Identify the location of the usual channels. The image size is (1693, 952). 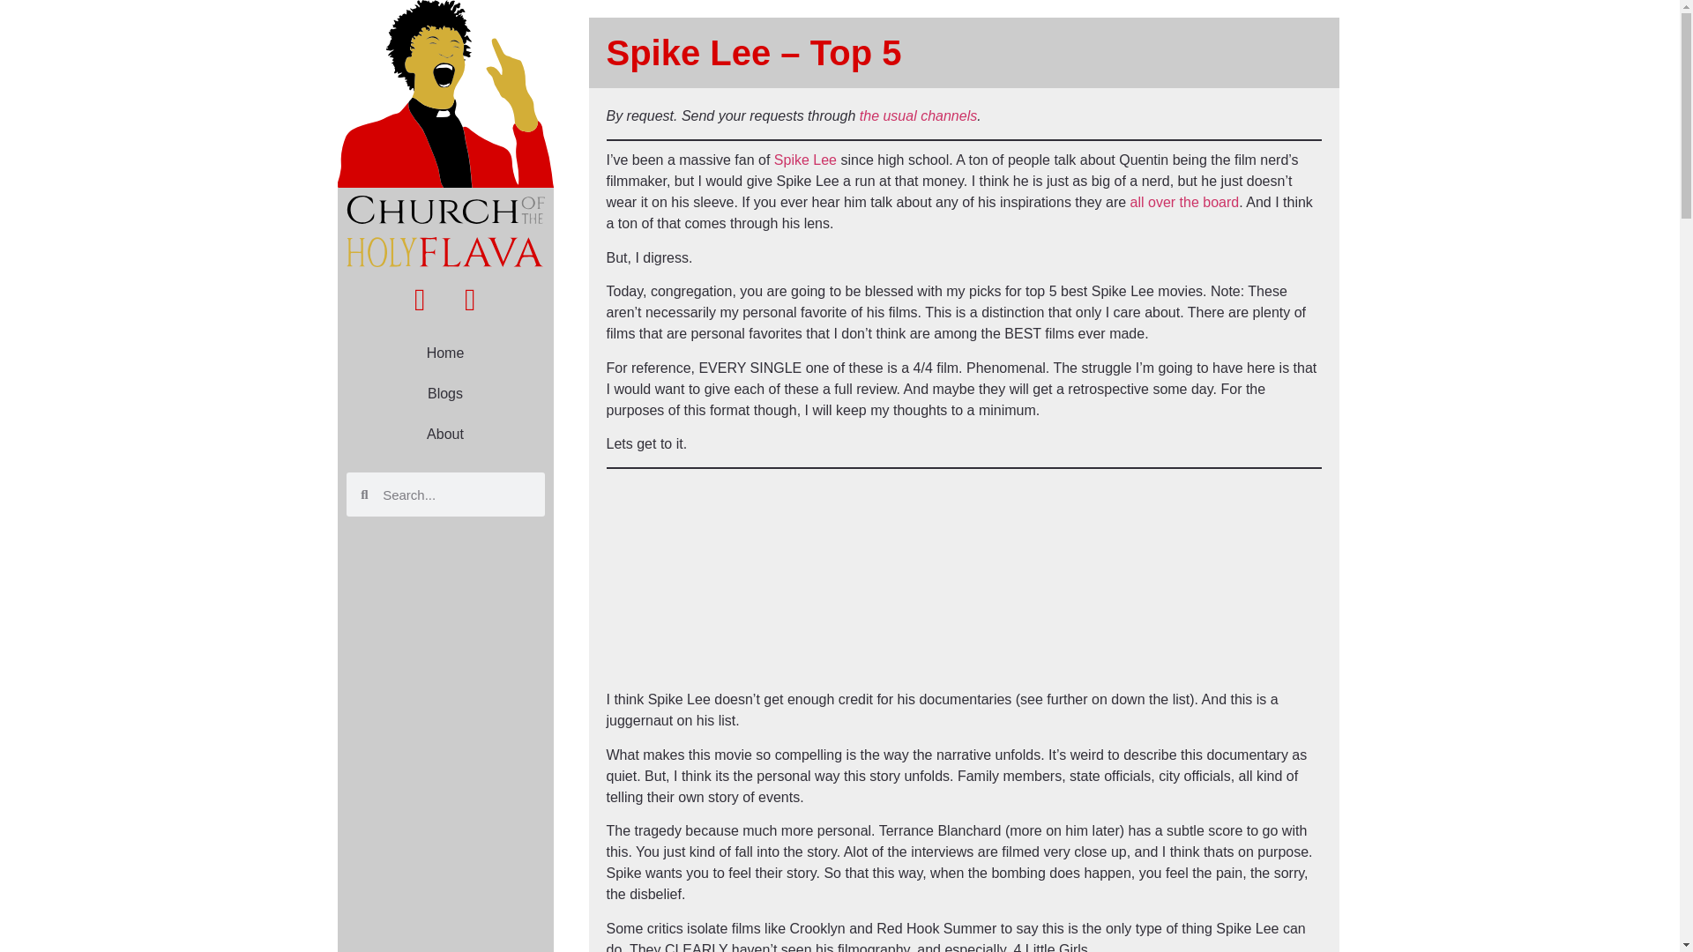
(918, 116).